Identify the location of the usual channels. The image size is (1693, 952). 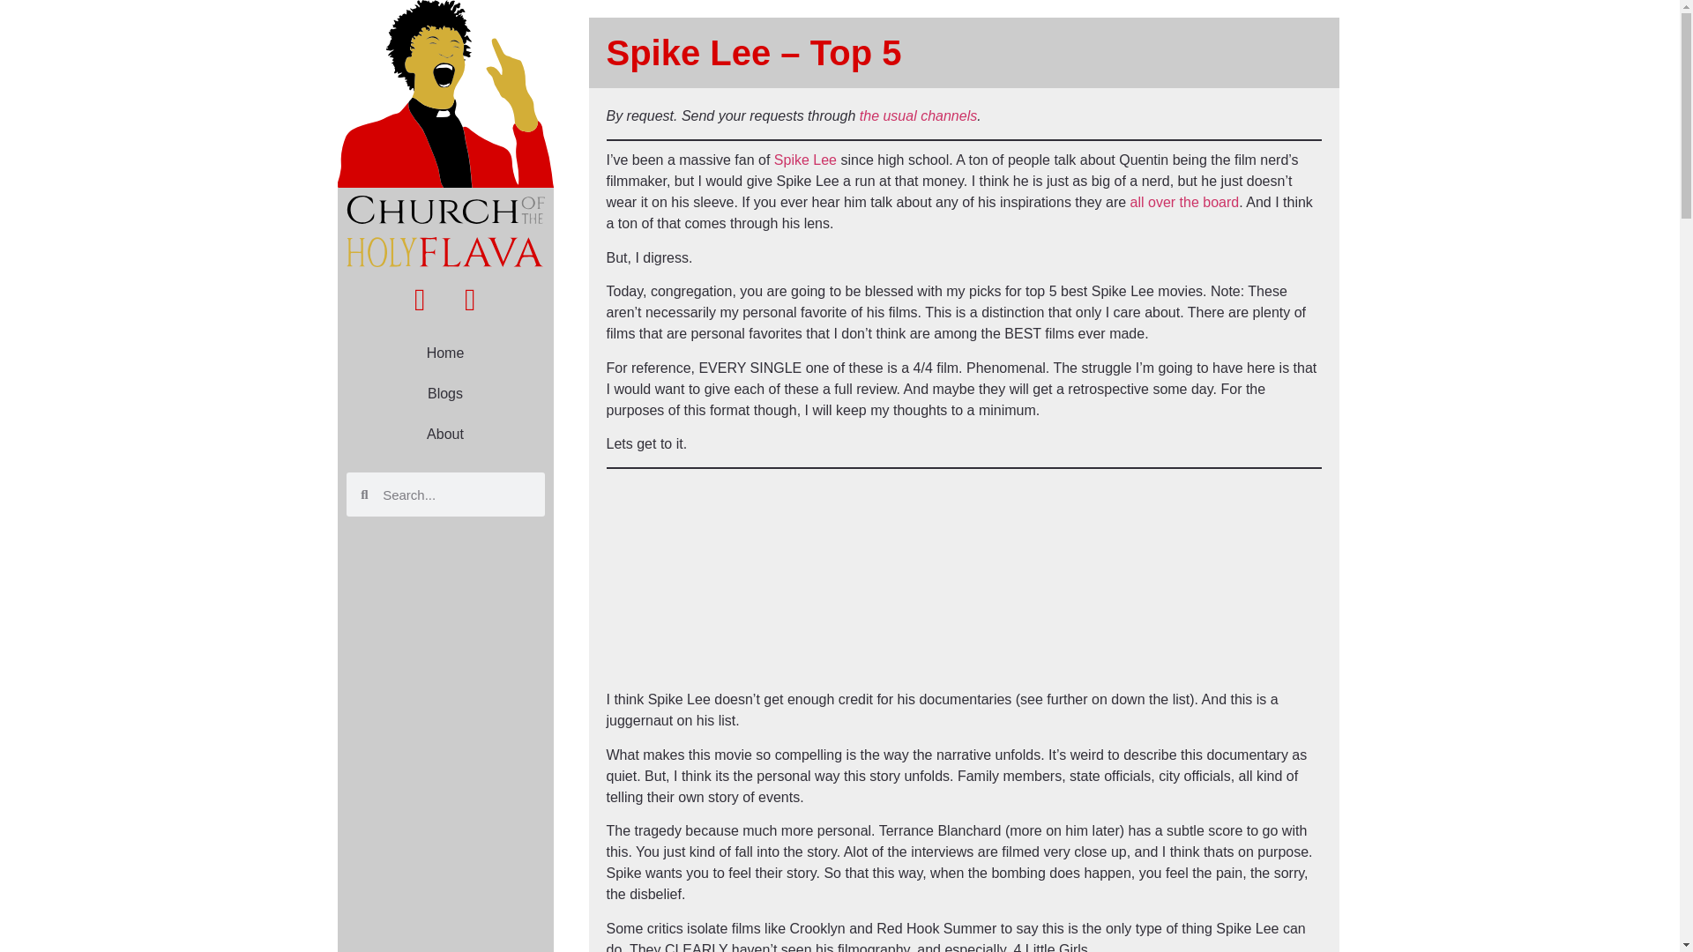
(918, 116).